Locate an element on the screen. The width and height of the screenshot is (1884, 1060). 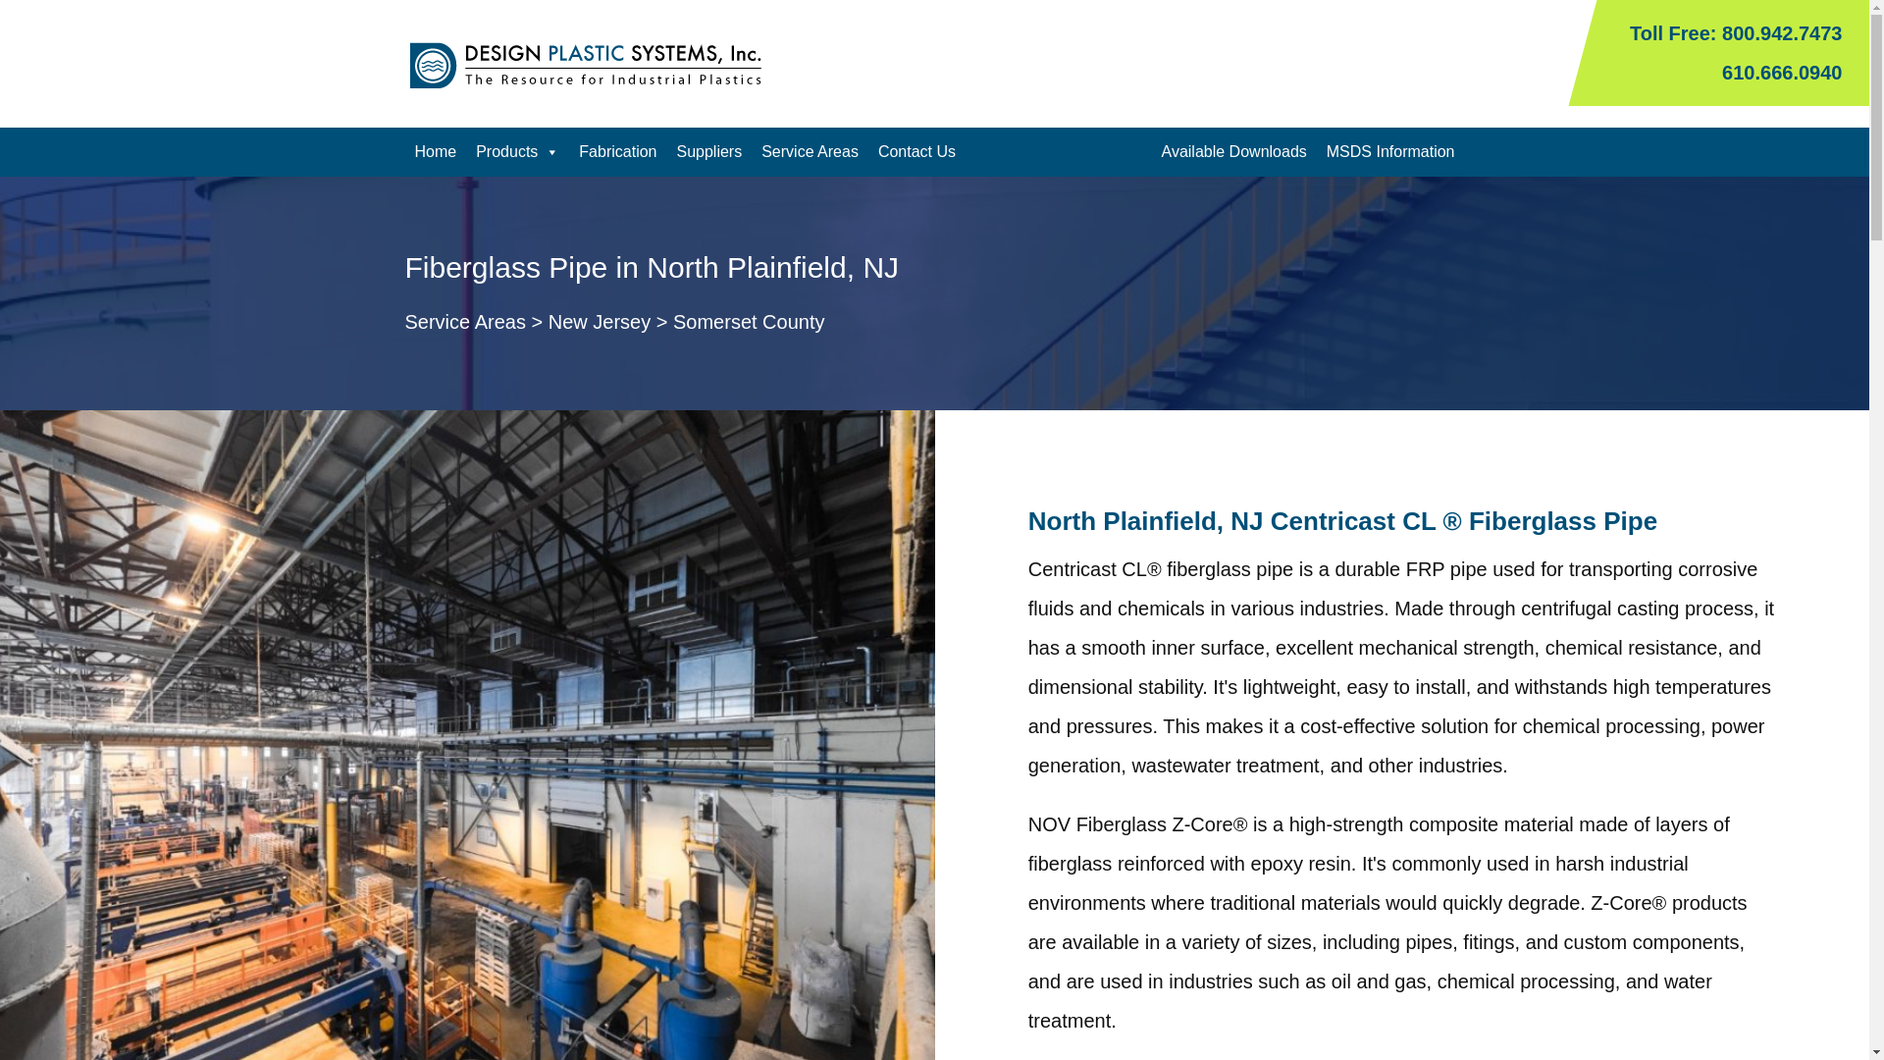
MSDS Information is located at coordinates (1391, 151).